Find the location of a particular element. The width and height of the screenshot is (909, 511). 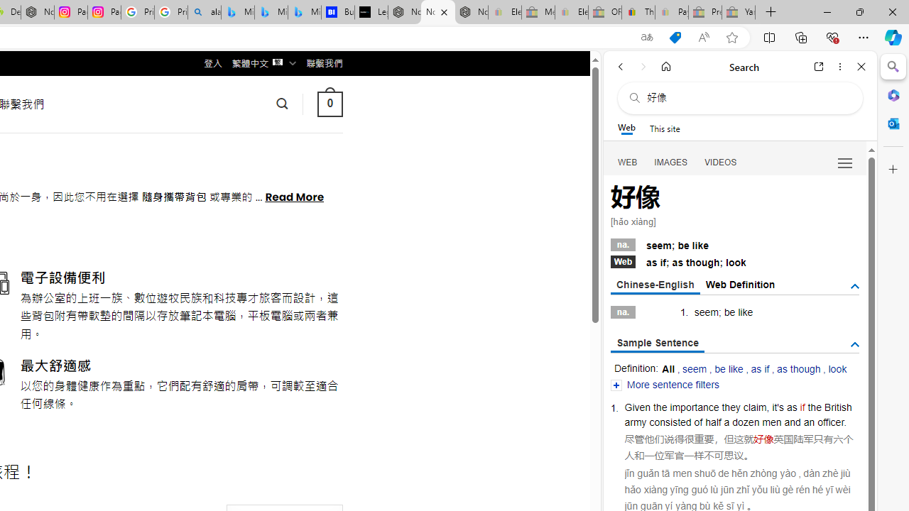

  0   is located at coordinates (330, 104).